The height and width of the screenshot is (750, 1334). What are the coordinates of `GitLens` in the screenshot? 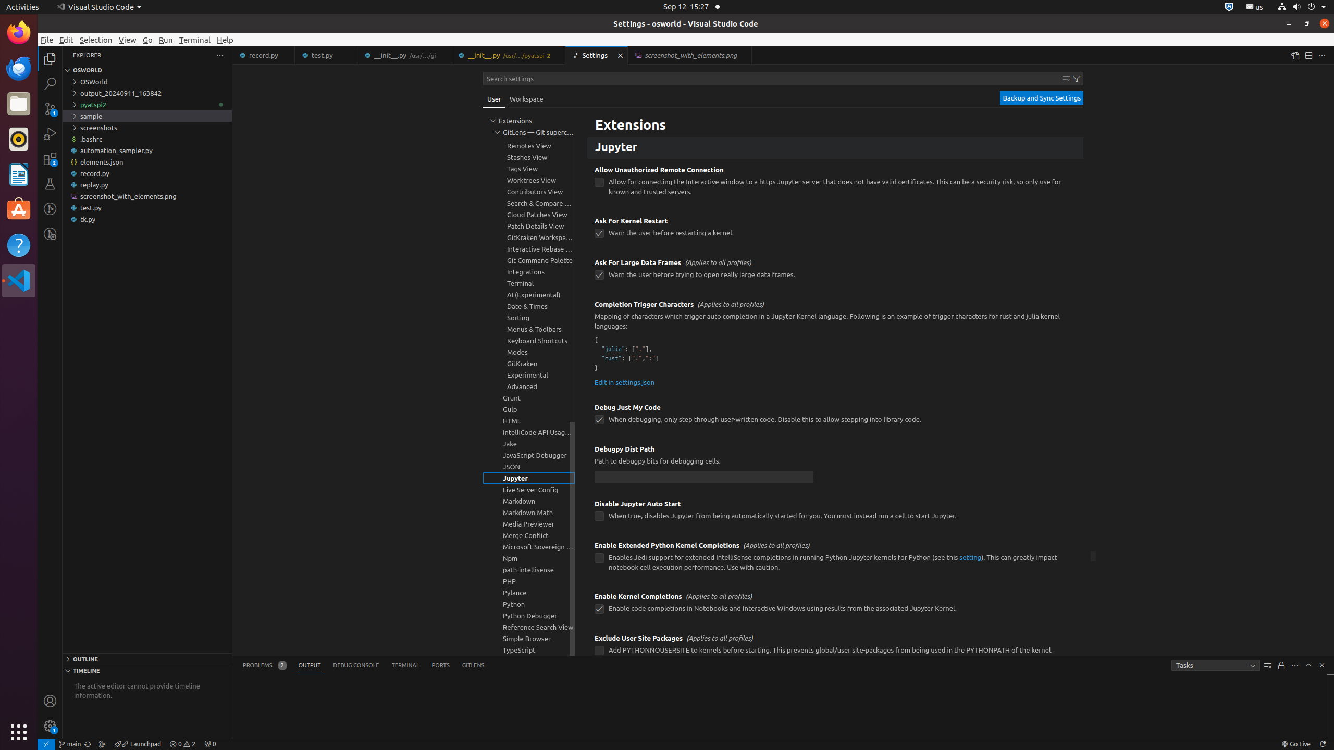 It's located at (473, 666).